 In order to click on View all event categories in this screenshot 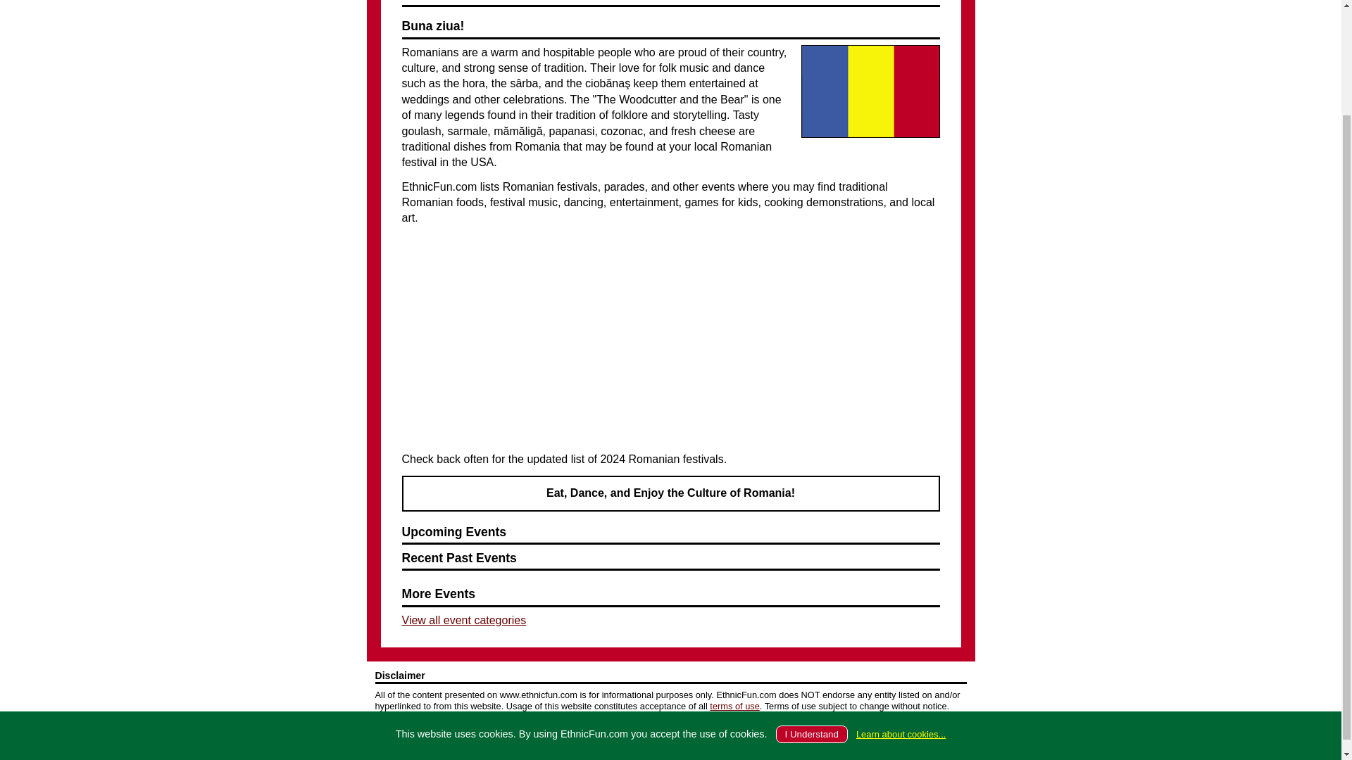, I will do `click(463, 619)`.